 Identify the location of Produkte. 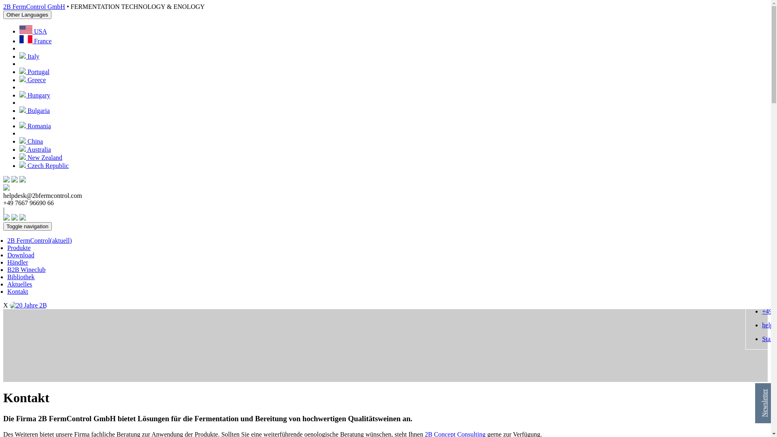
(19, 248).